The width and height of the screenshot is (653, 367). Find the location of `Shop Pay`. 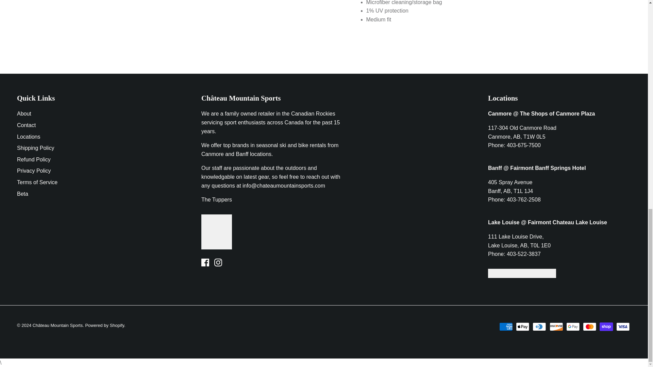

Shop Pay is located at coordinates (606, 327).